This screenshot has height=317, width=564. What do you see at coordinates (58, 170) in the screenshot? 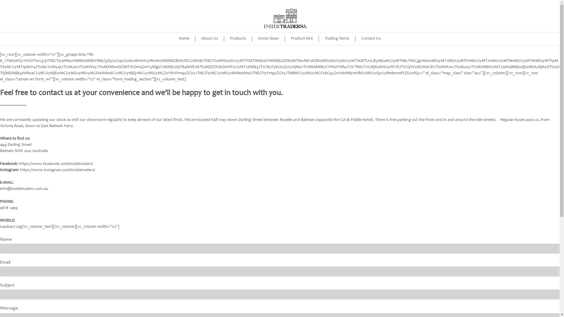
I see `https://www.instagram.com/insidetraders/` at bounding box center [58, 170].